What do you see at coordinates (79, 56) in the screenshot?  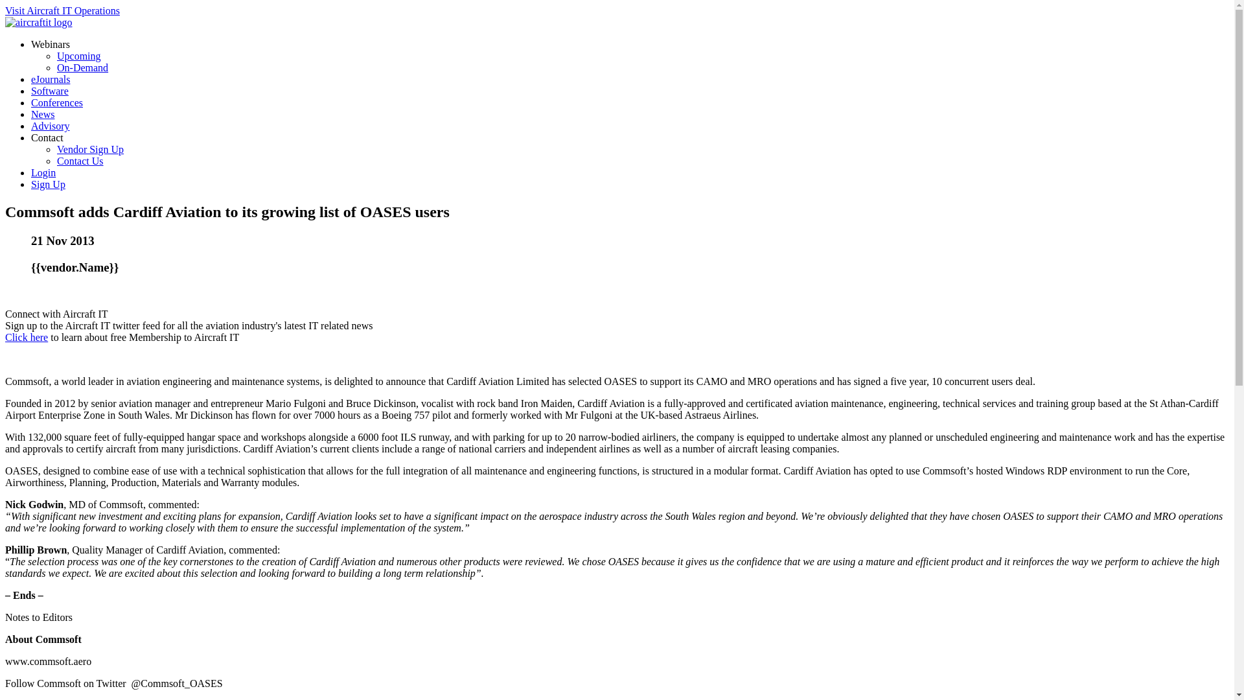 I see `Upcoming` at bounding box center [79, 56].